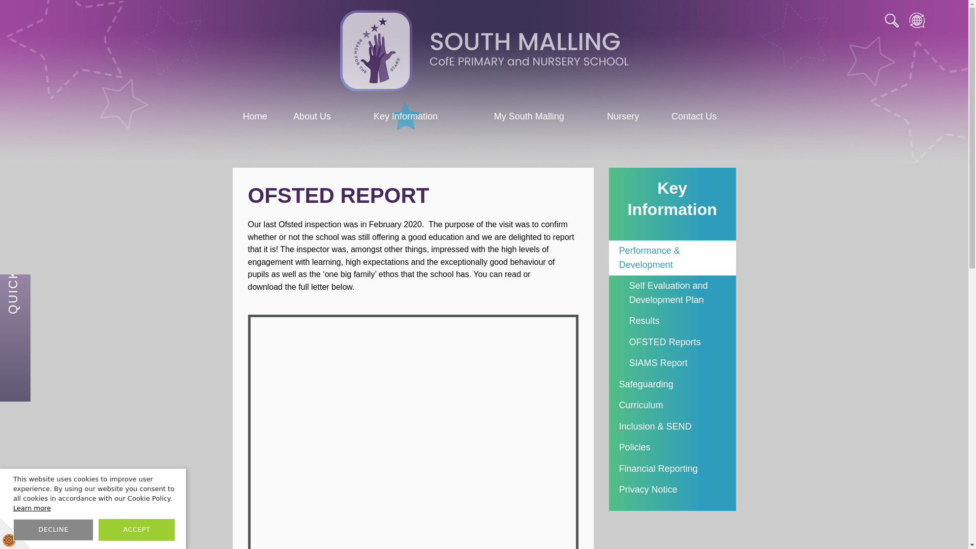 This screenshot has width=976, height=549. I want to click on Search, so click(892, 18).